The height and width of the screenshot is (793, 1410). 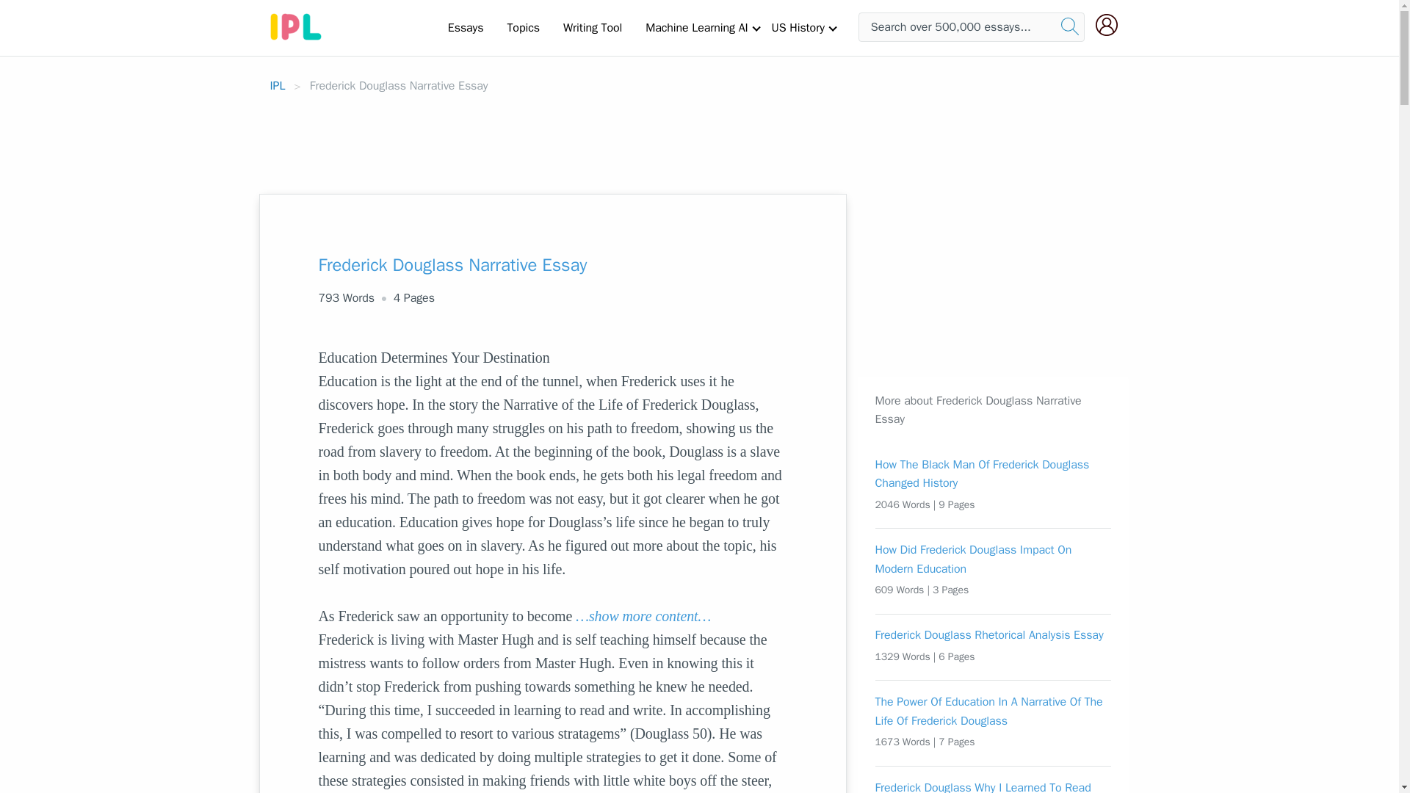 What do you see at coordinates (278, 85) in the screenshot?
I see `IPL` at bounding box center [278, 85].